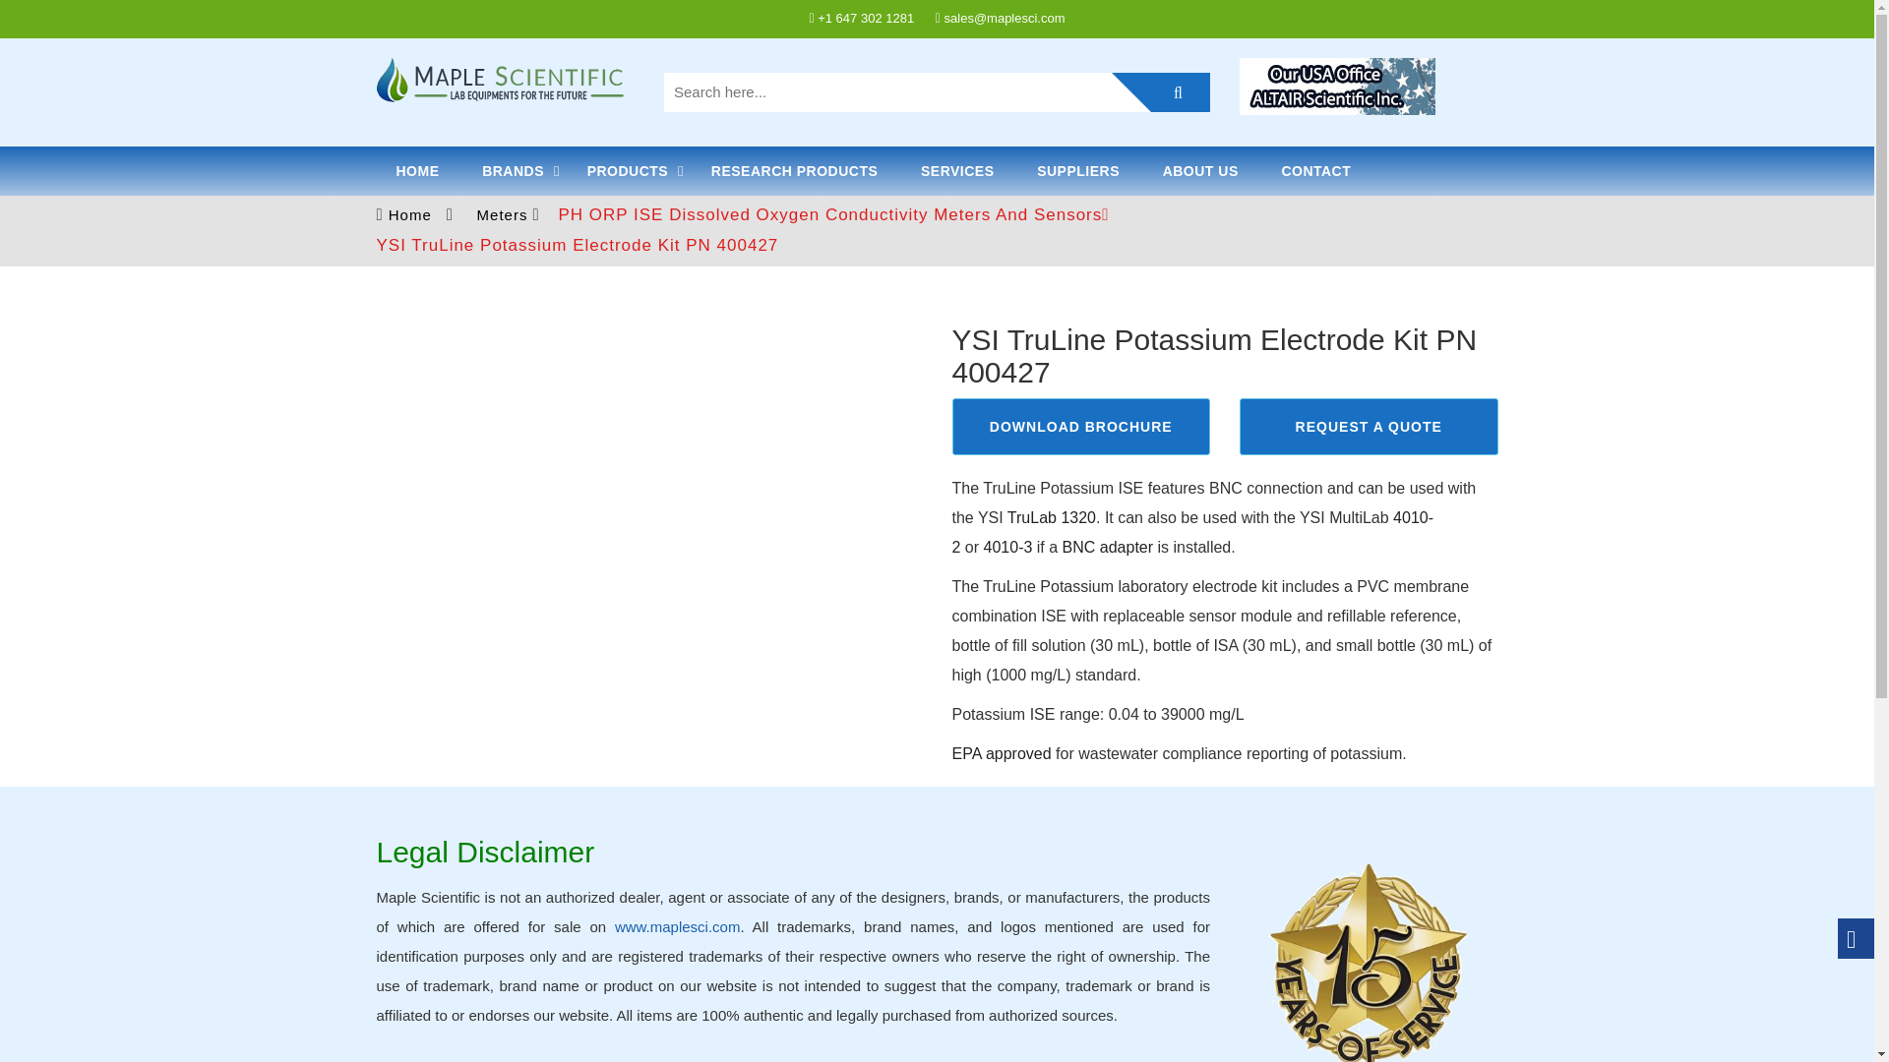 The width and height of the screenshot is (1889, 1062). Describe the element at coordinates (513, 171) in the screenshot. I see `BRANDS` at that location.